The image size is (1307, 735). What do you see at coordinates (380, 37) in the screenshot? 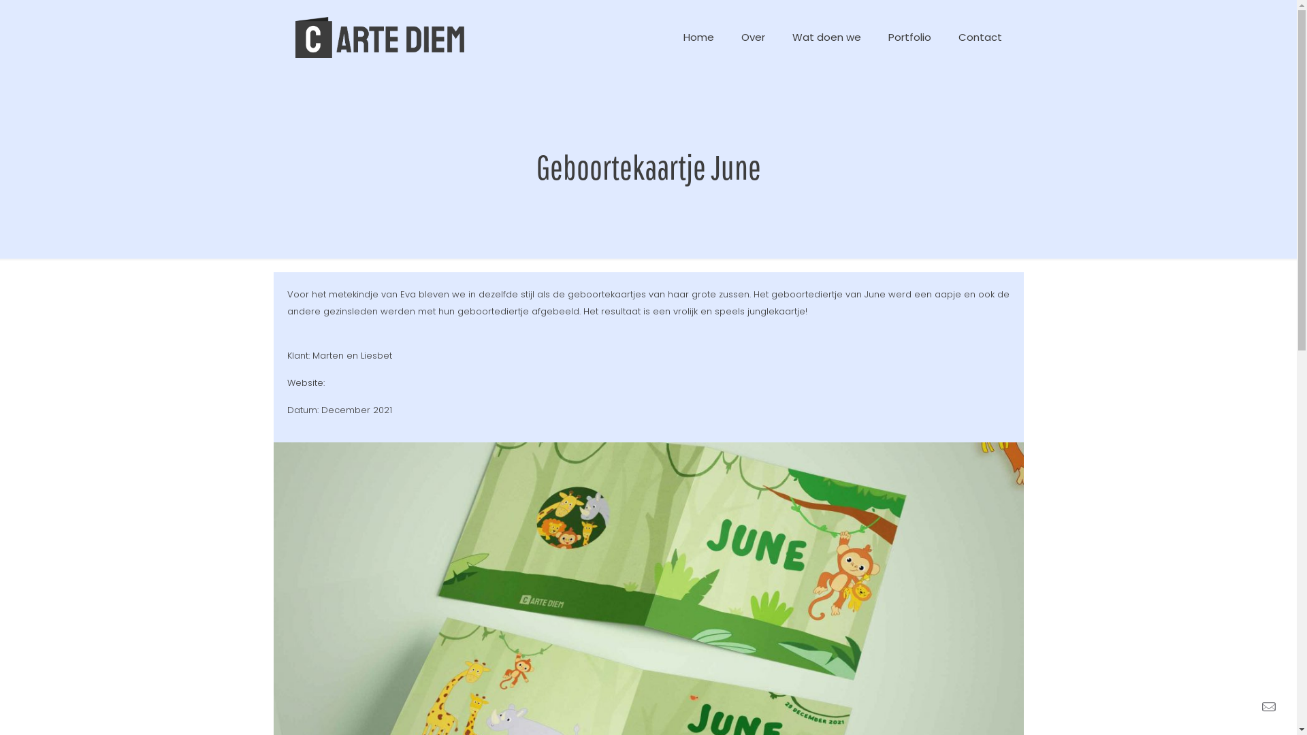
I see `Carte Diem` at bounding box center [380, 37].